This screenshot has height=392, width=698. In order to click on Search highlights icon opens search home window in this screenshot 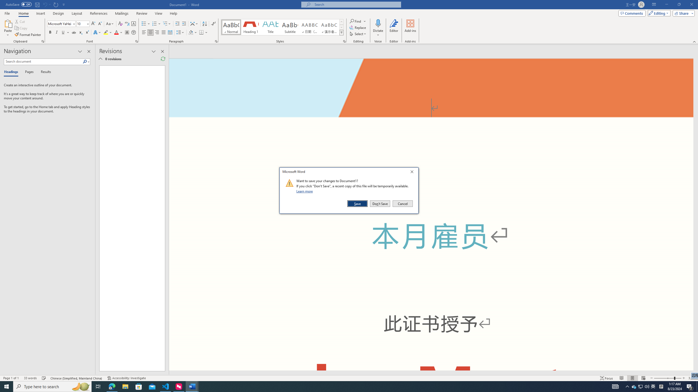, I will do `click(81, 387)`.